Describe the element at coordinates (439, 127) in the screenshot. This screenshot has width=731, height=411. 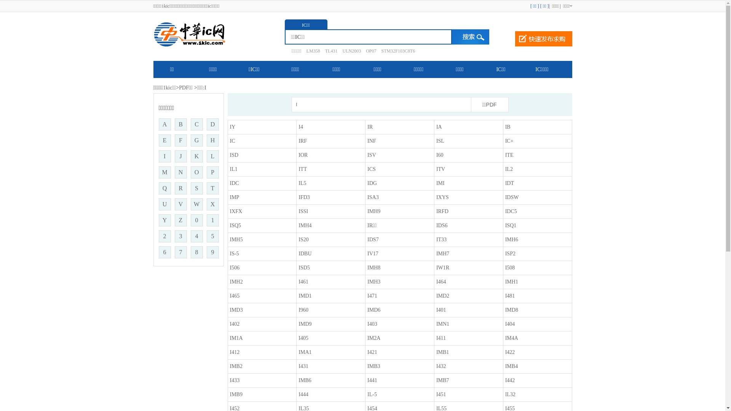
I see `IA` at that location.